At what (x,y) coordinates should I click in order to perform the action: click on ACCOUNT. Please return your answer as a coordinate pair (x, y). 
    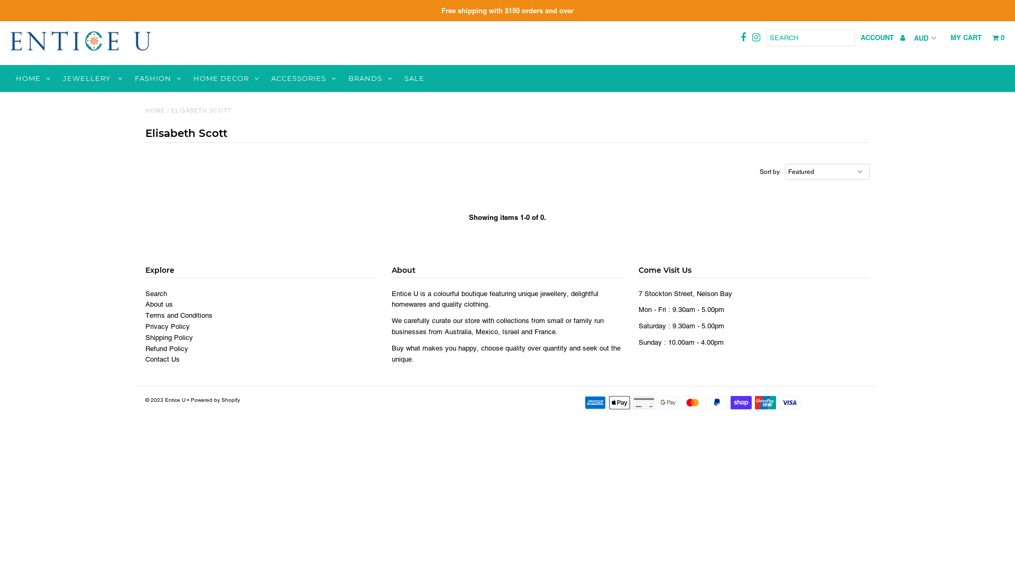
    Looking at the image, I should click on (883, 38).